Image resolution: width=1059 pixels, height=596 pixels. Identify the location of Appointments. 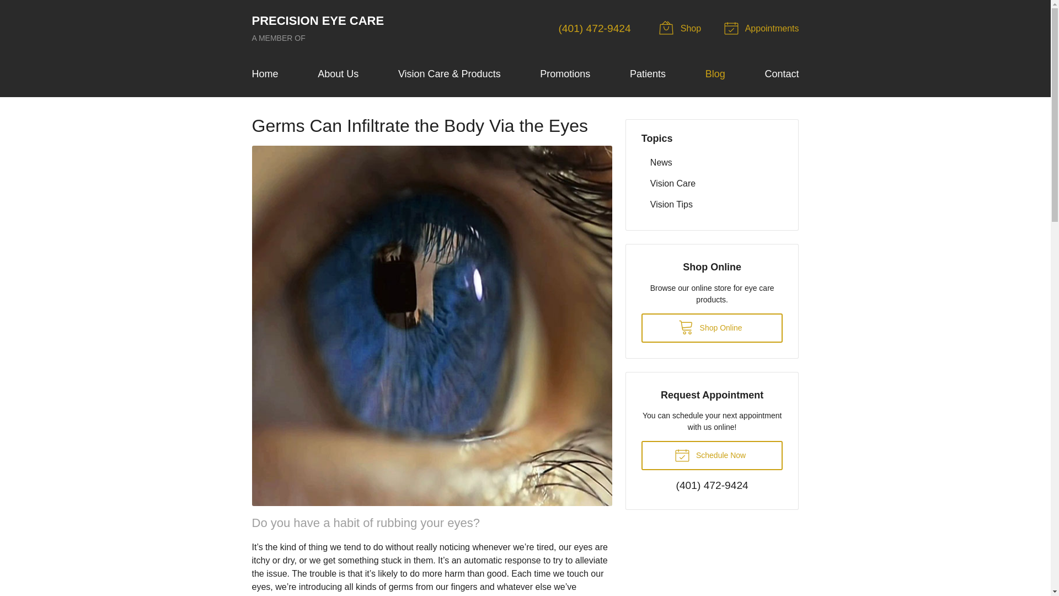
(324, 29).